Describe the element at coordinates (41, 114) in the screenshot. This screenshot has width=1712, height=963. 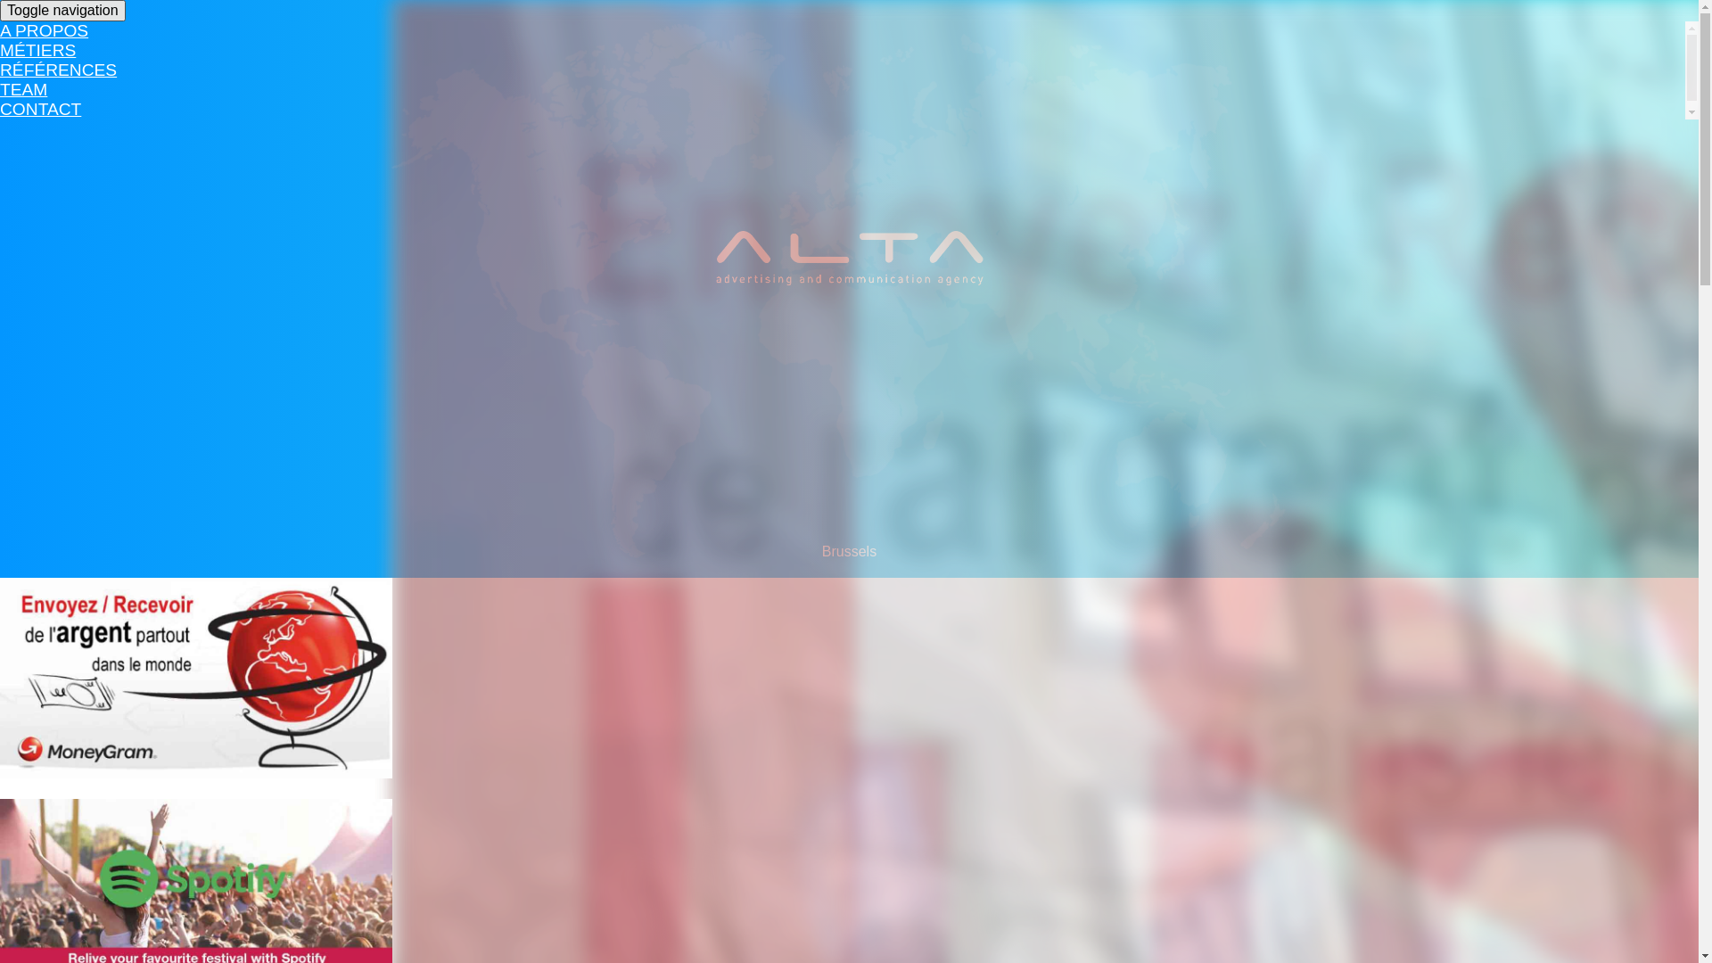
I see `CONTACT` at that location.